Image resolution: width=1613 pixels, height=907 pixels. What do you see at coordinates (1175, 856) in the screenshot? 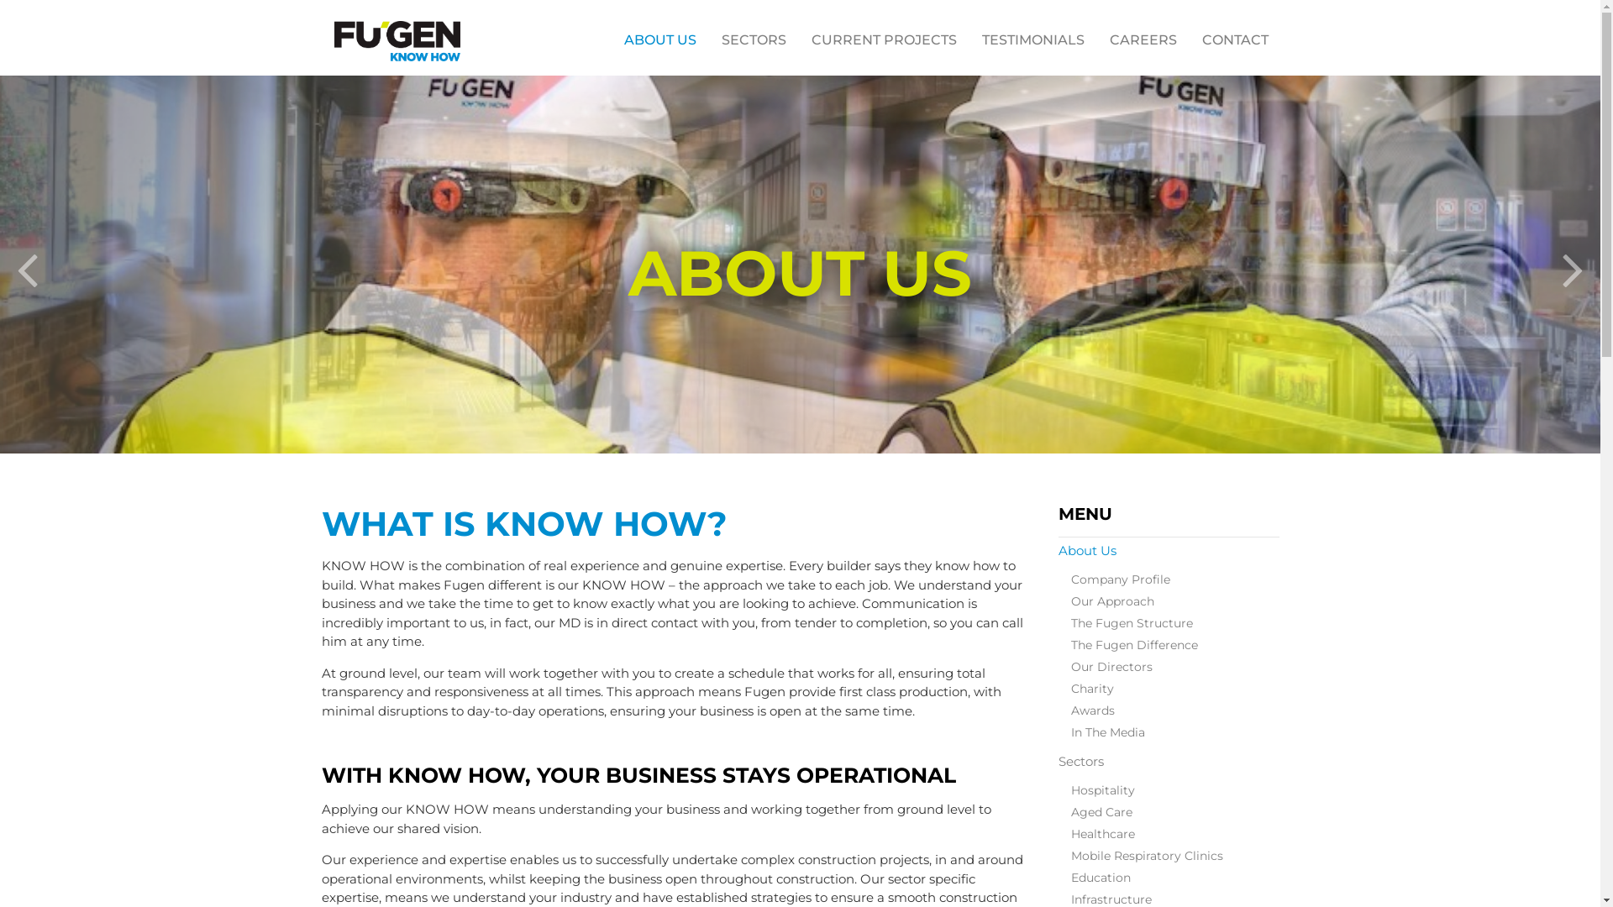
I see `Mobile Respiratory Clinics` at bounding box center [1175, 856].